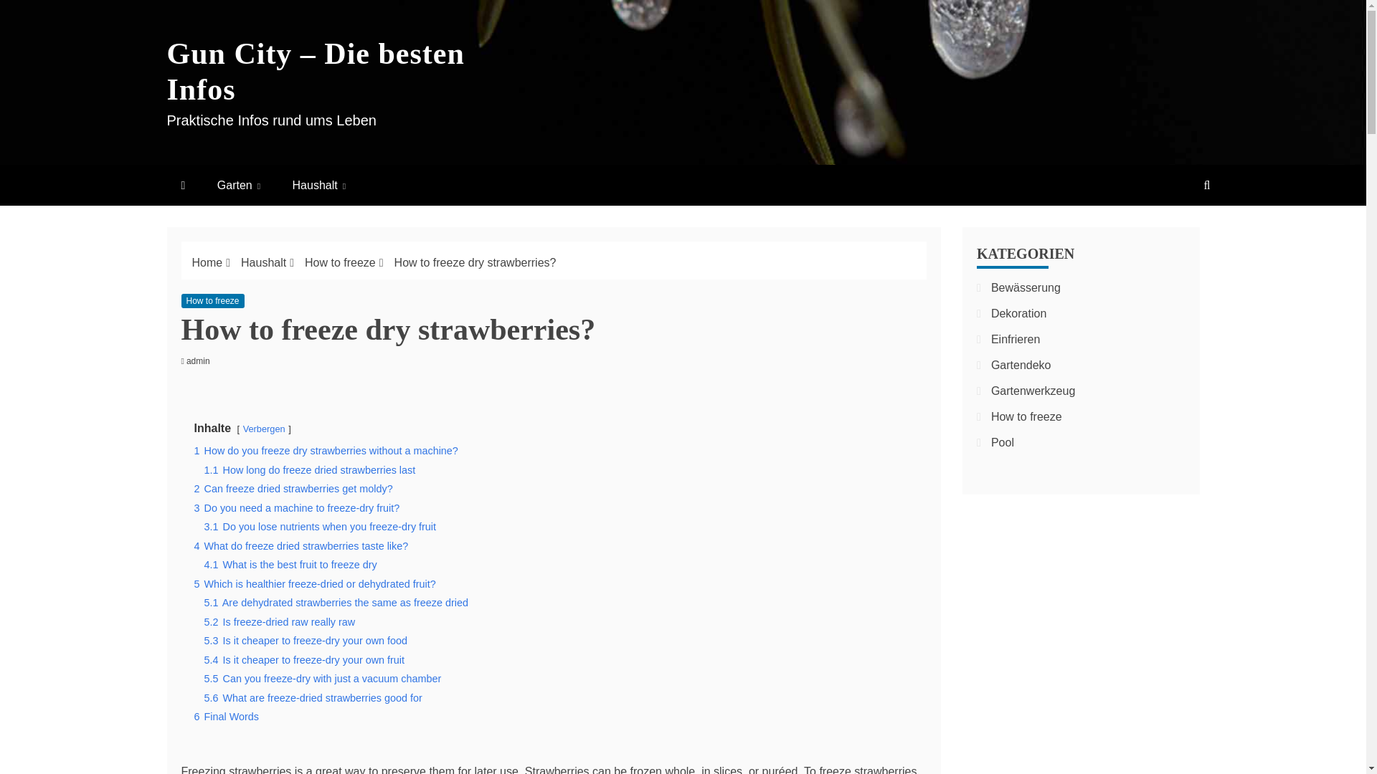  I want to click on admin, so click(202, 360).